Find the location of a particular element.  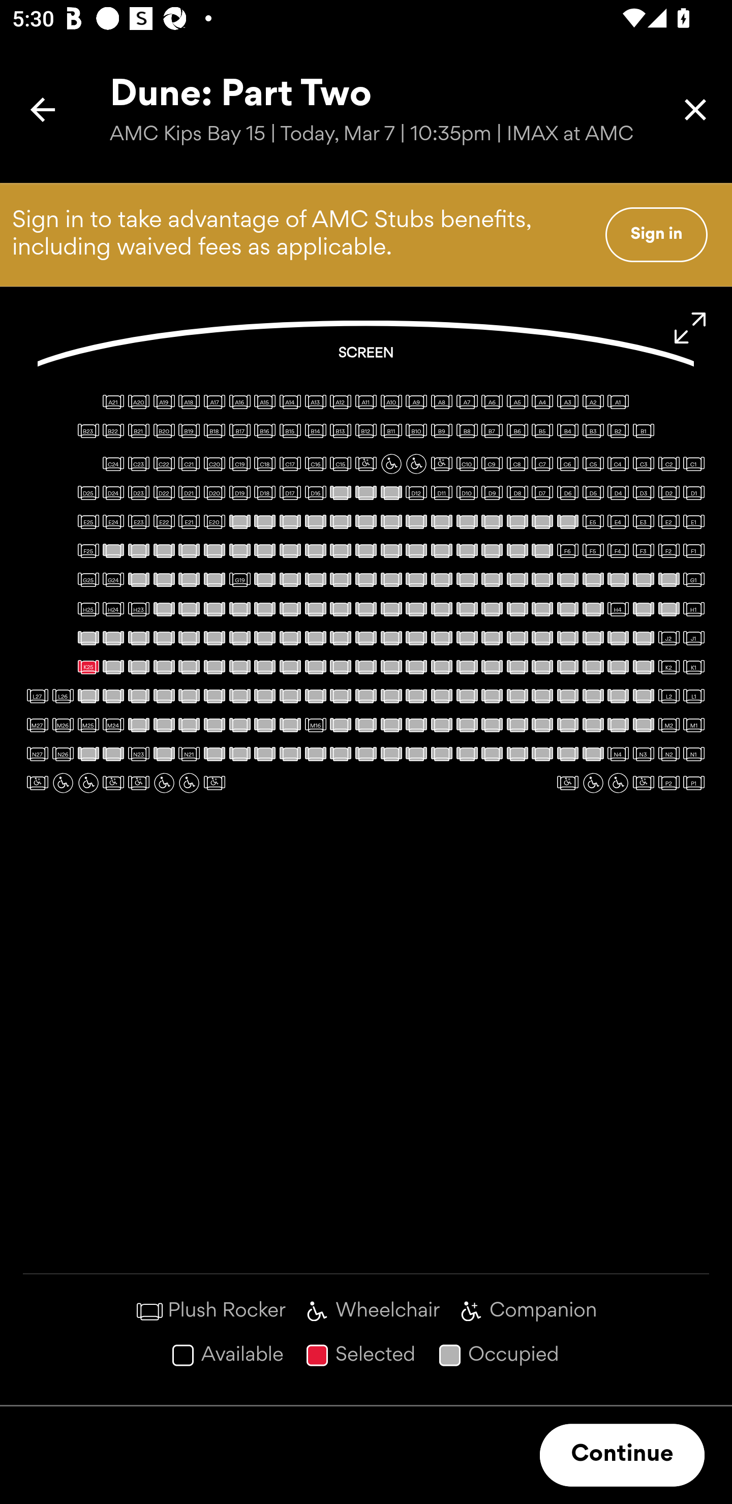

C19, Regular seat, available is located at coordinates (239, 464).